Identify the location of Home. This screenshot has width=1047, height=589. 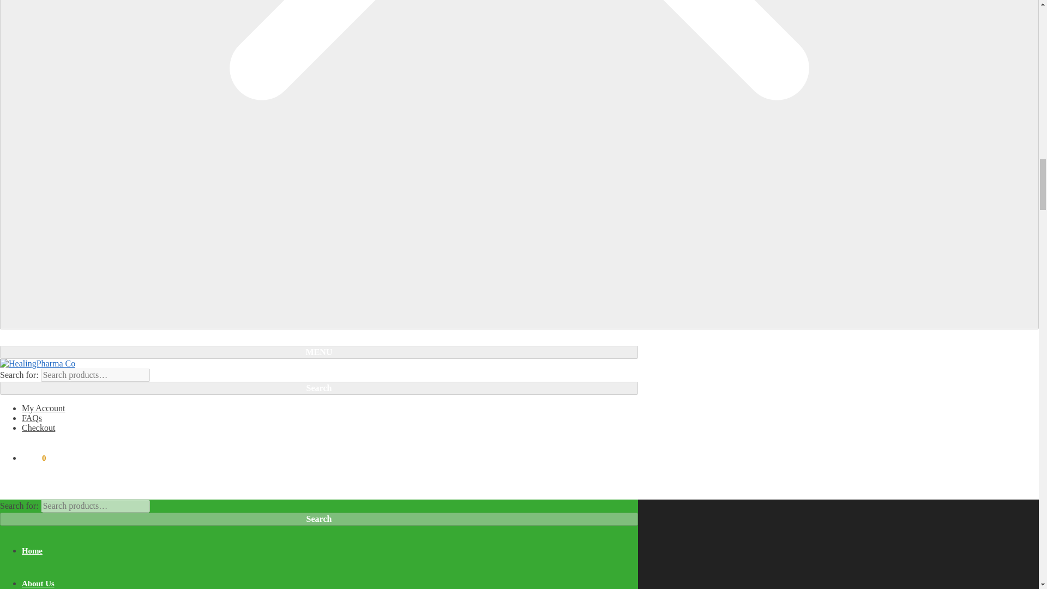
(32, 551).